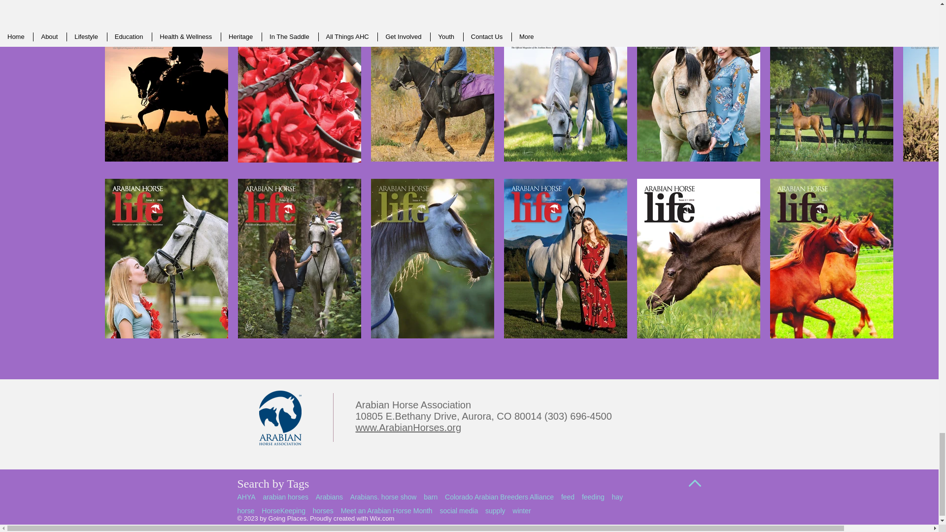  Describe the element at coordinates (329, 497) in the screenshot. I see `Arabians` at that location.